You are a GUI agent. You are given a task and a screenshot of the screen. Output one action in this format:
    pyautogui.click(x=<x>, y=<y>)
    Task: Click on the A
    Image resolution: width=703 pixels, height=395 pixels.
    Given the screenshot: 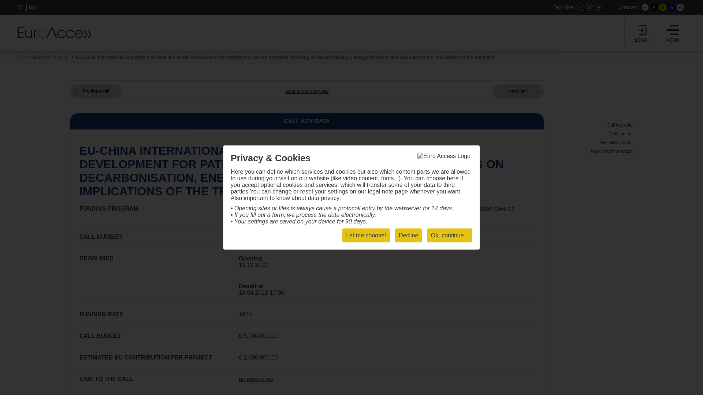 What is the action you would take?
    pyautogui.click(x=654, y=7)
    